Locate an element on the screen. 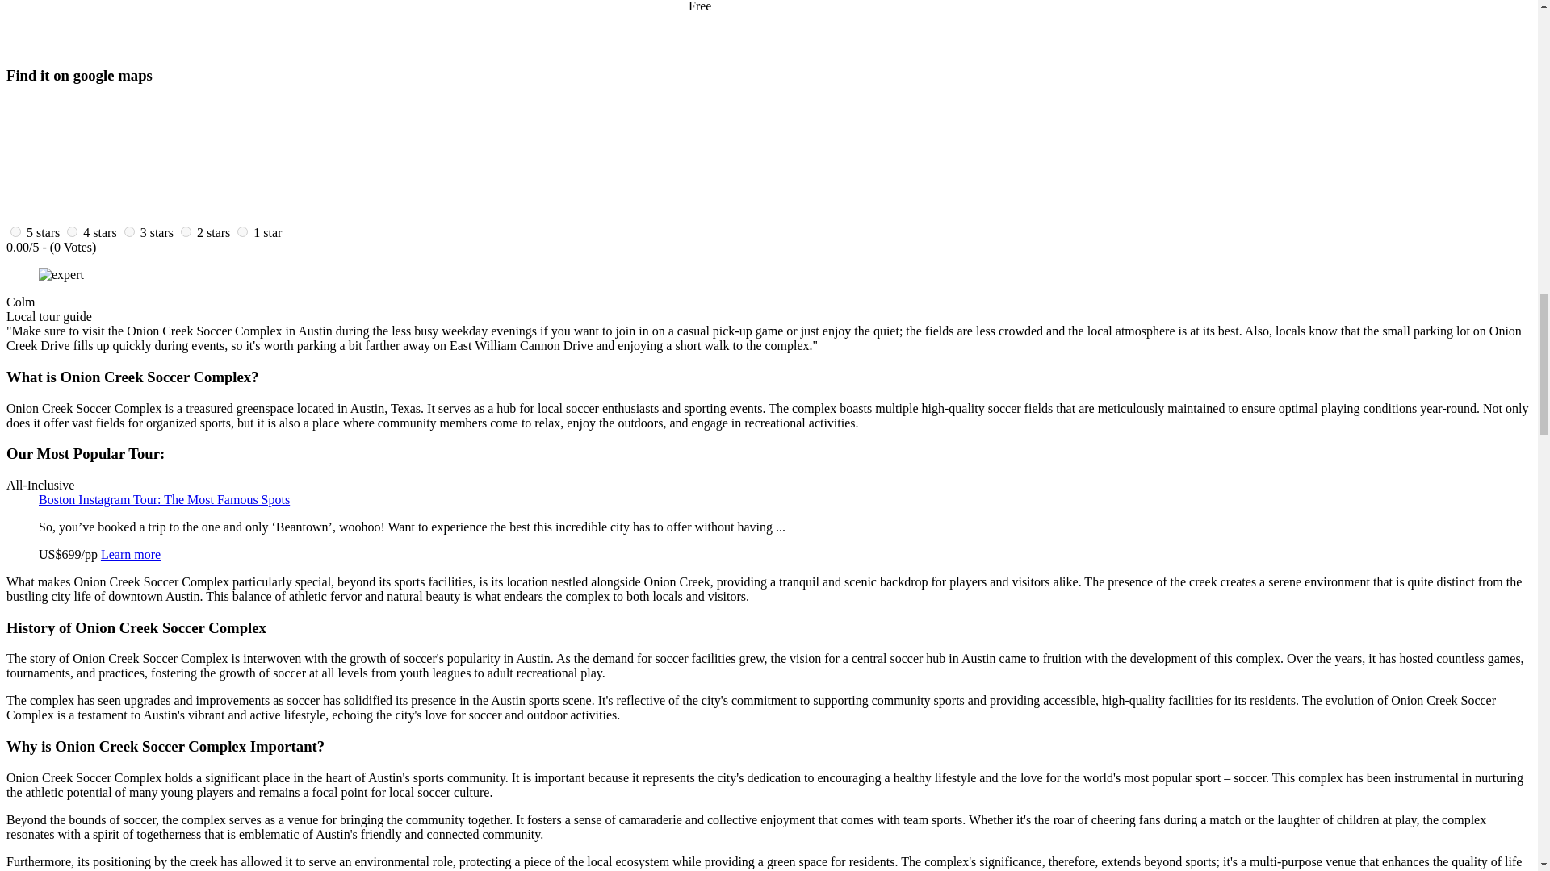 This screenshot has height=871, width=1550. 2 is located at coordinates (186, 231).